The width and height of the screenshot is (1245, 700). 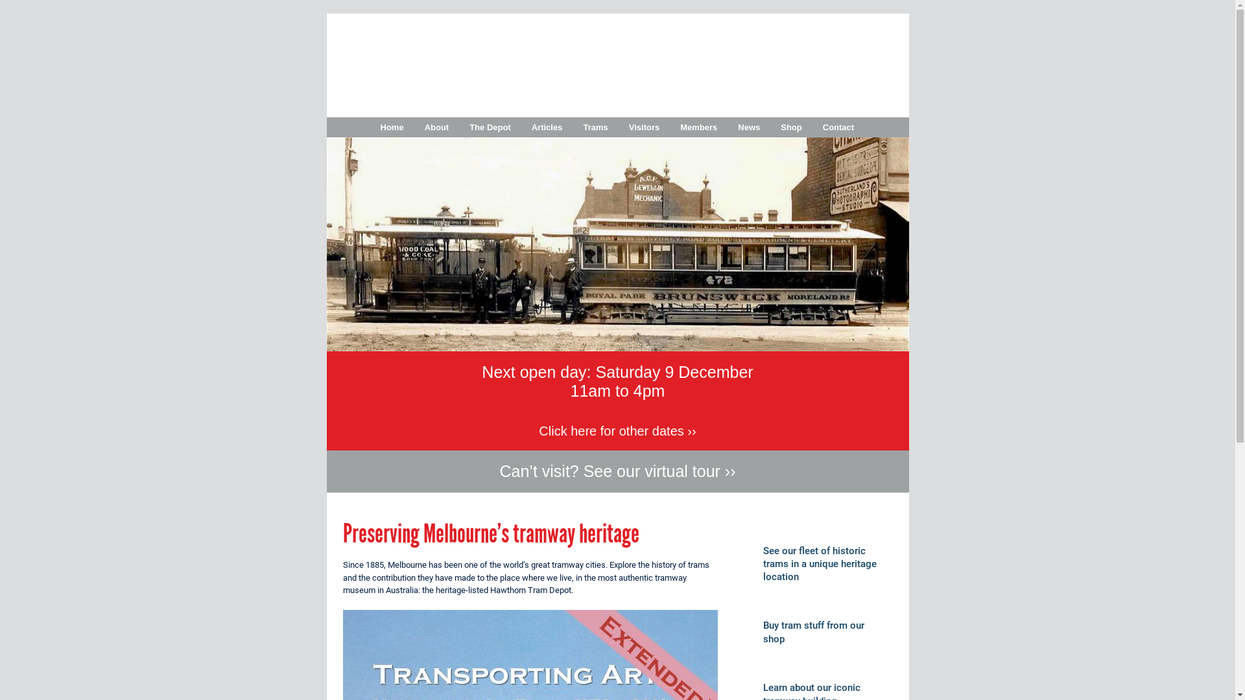 I want to click on Trams, so click(x=595, y=127).